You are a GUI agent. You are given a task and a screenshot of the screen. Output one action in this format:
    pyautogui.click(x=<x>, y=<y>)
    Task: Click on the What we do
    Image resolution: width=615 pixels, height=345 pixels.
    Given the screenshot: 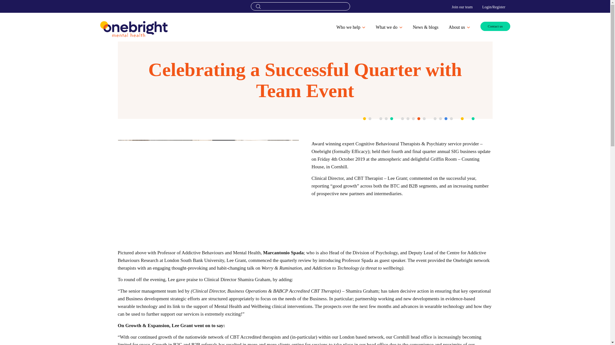 What is the action you would take?
    pyautogui.click(x=389, y=27)
    